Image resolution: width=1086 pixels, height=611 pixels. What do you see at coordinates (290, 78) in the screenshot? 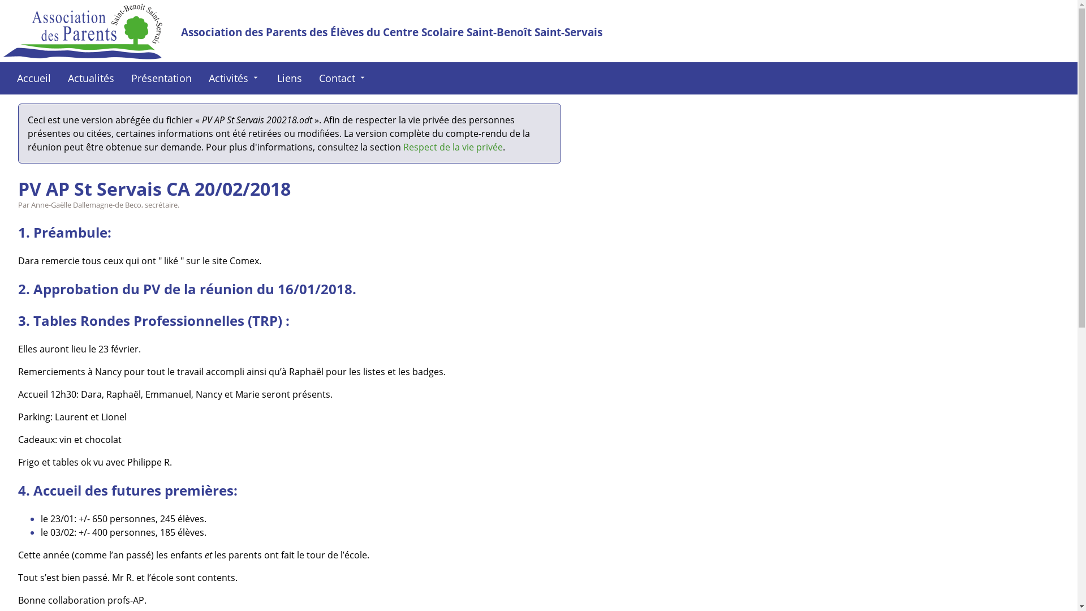
I see `Liens` at bounding box center [290, 78].